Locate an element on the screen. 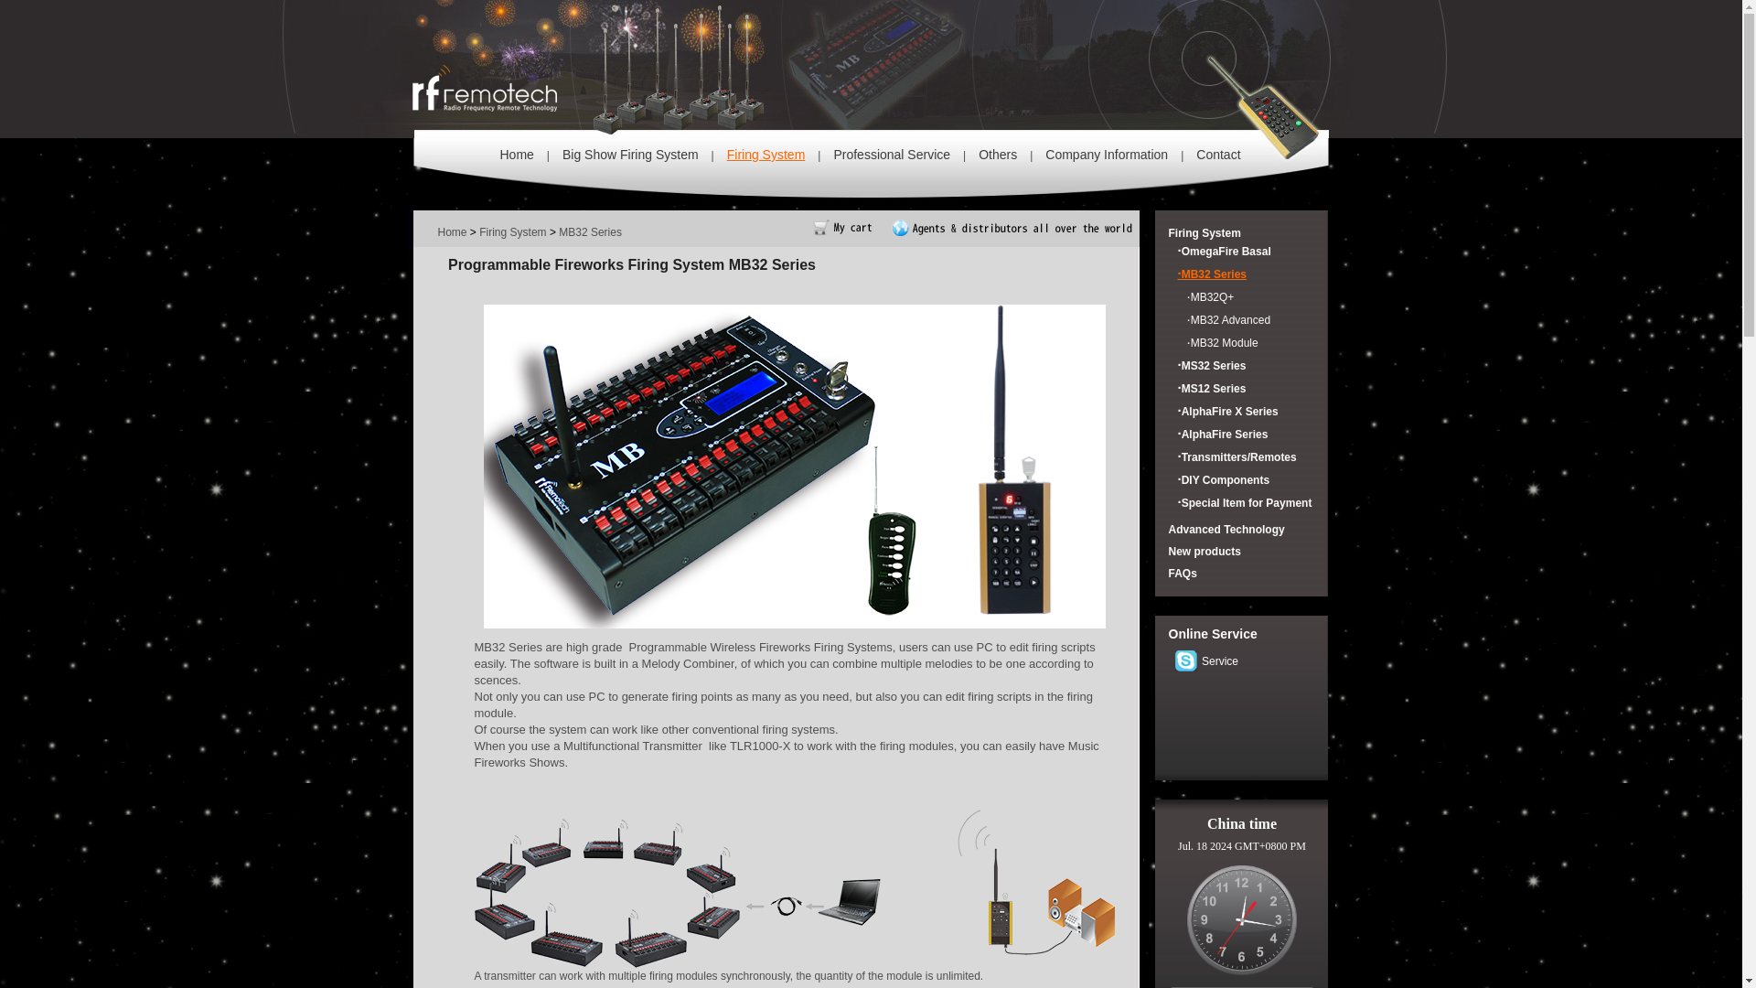  Others is located at coordinates (997, 154).